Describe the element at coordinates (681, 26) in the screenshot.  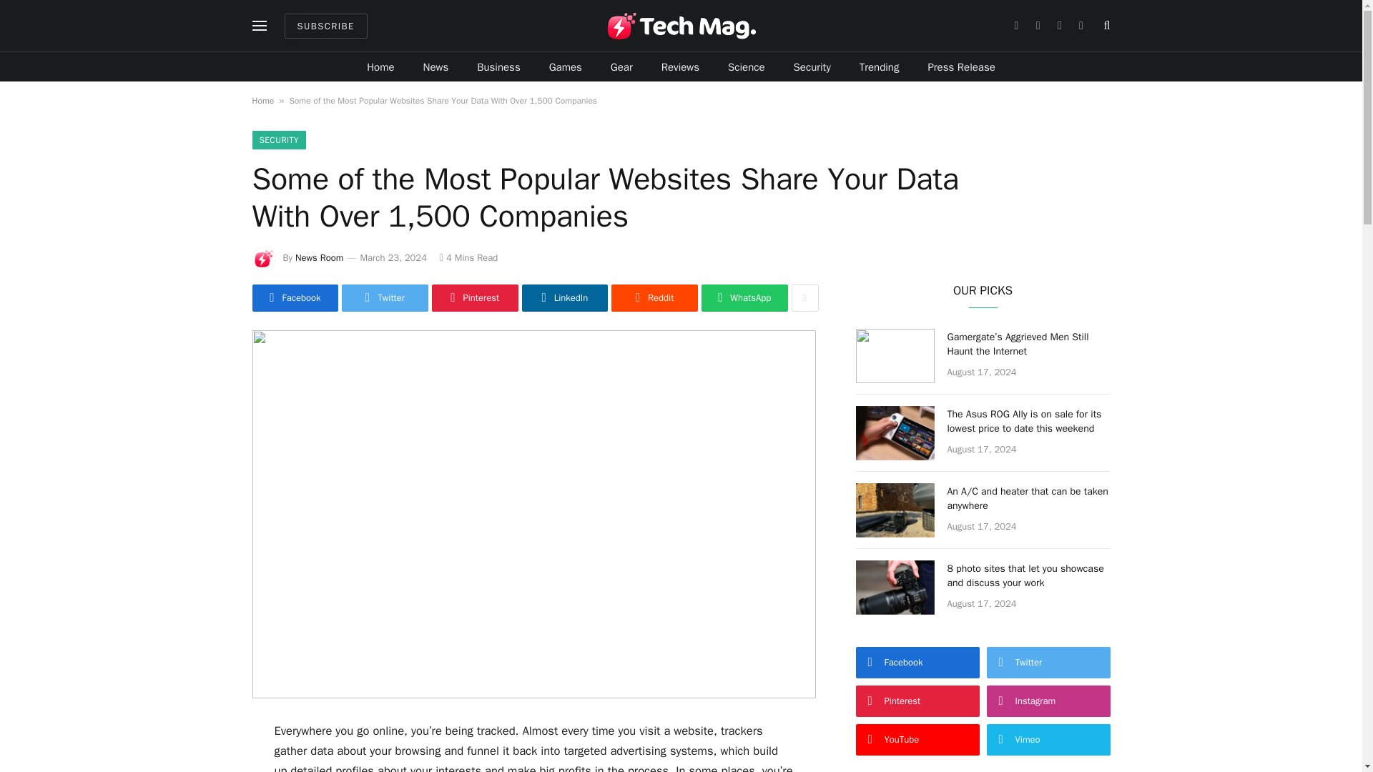
I see `Technology Mag` at that location.